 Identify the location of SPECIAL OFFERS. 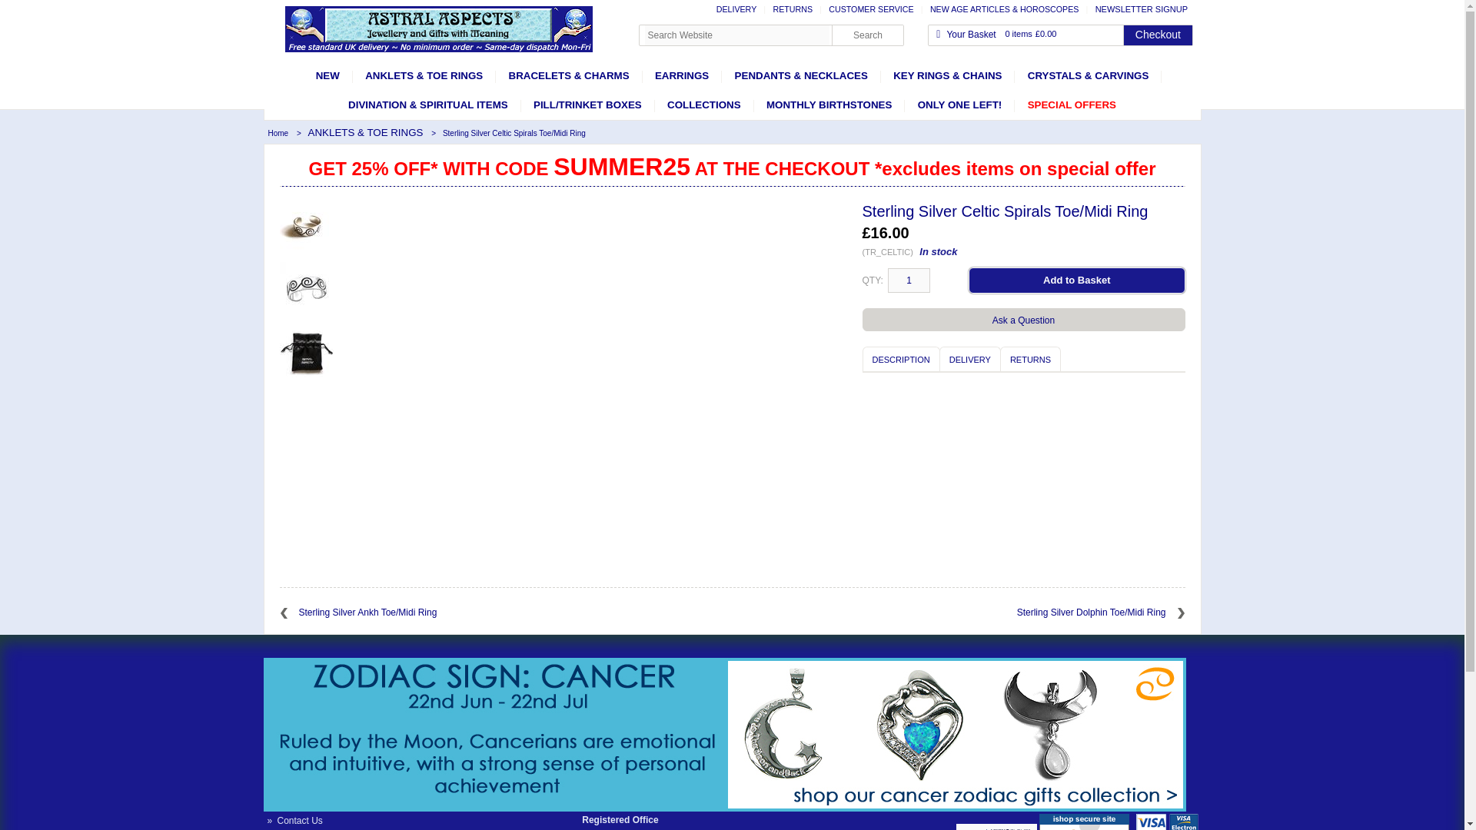
(1072, 105).